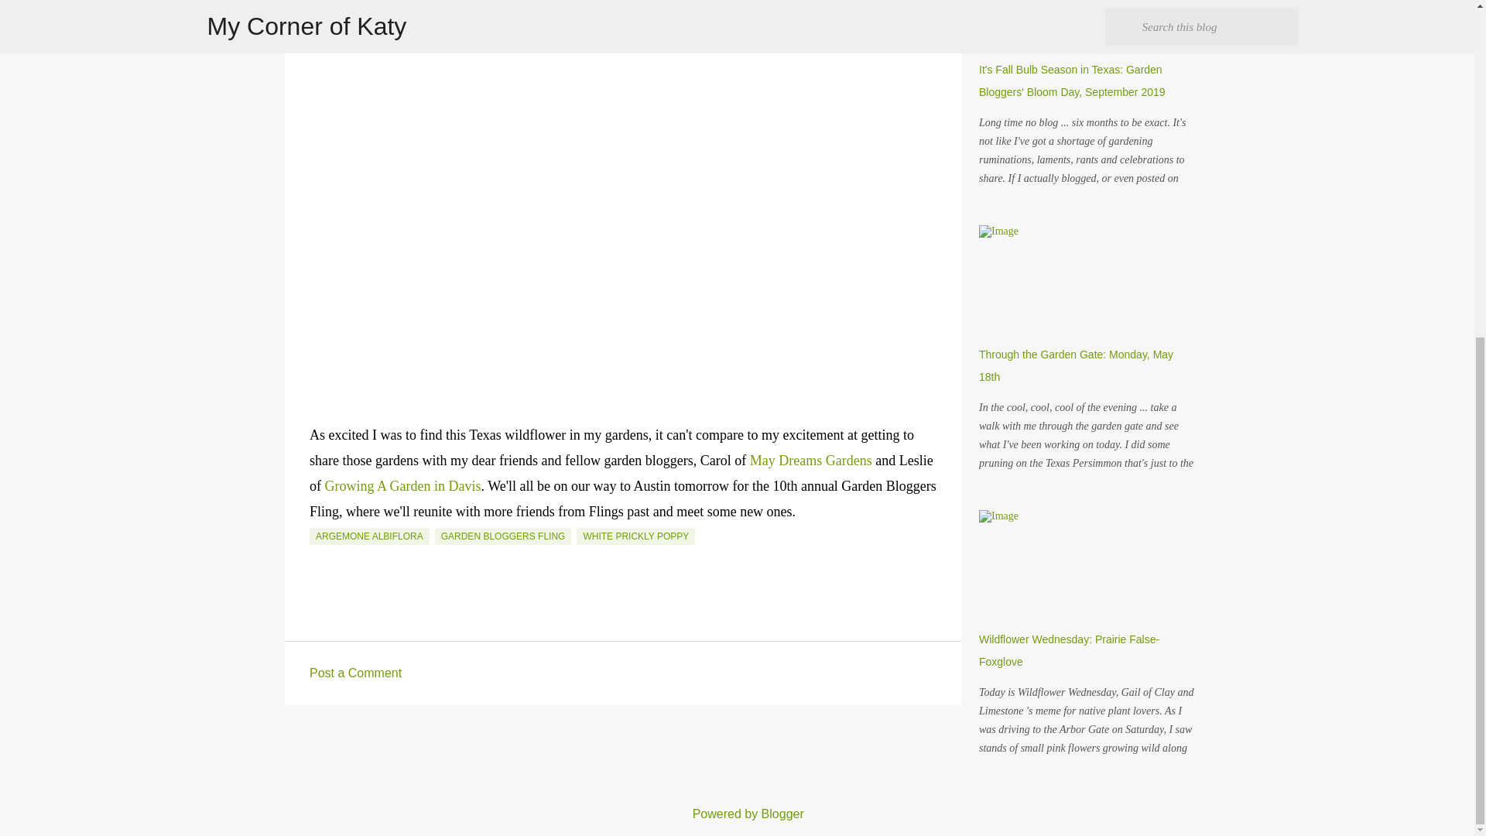 The image size is (1486, 836). I want to click on Powered by Blogger, so click(737, 814).